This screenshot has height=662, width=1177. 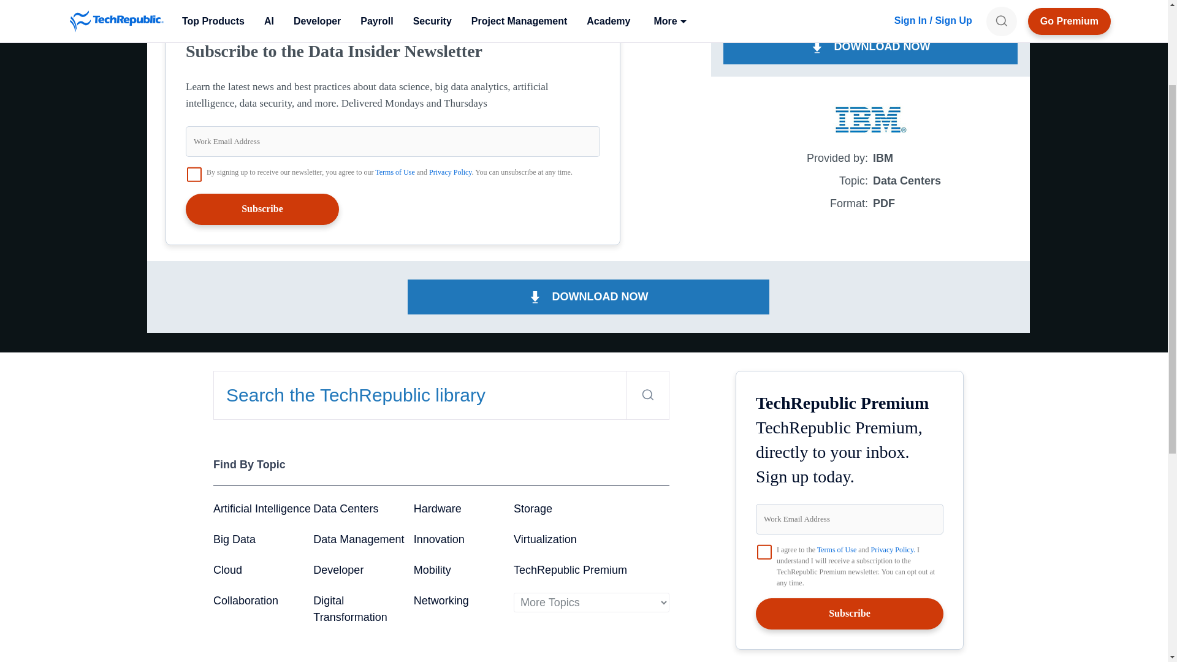 I want to click on on, so click(x=194, y=175).